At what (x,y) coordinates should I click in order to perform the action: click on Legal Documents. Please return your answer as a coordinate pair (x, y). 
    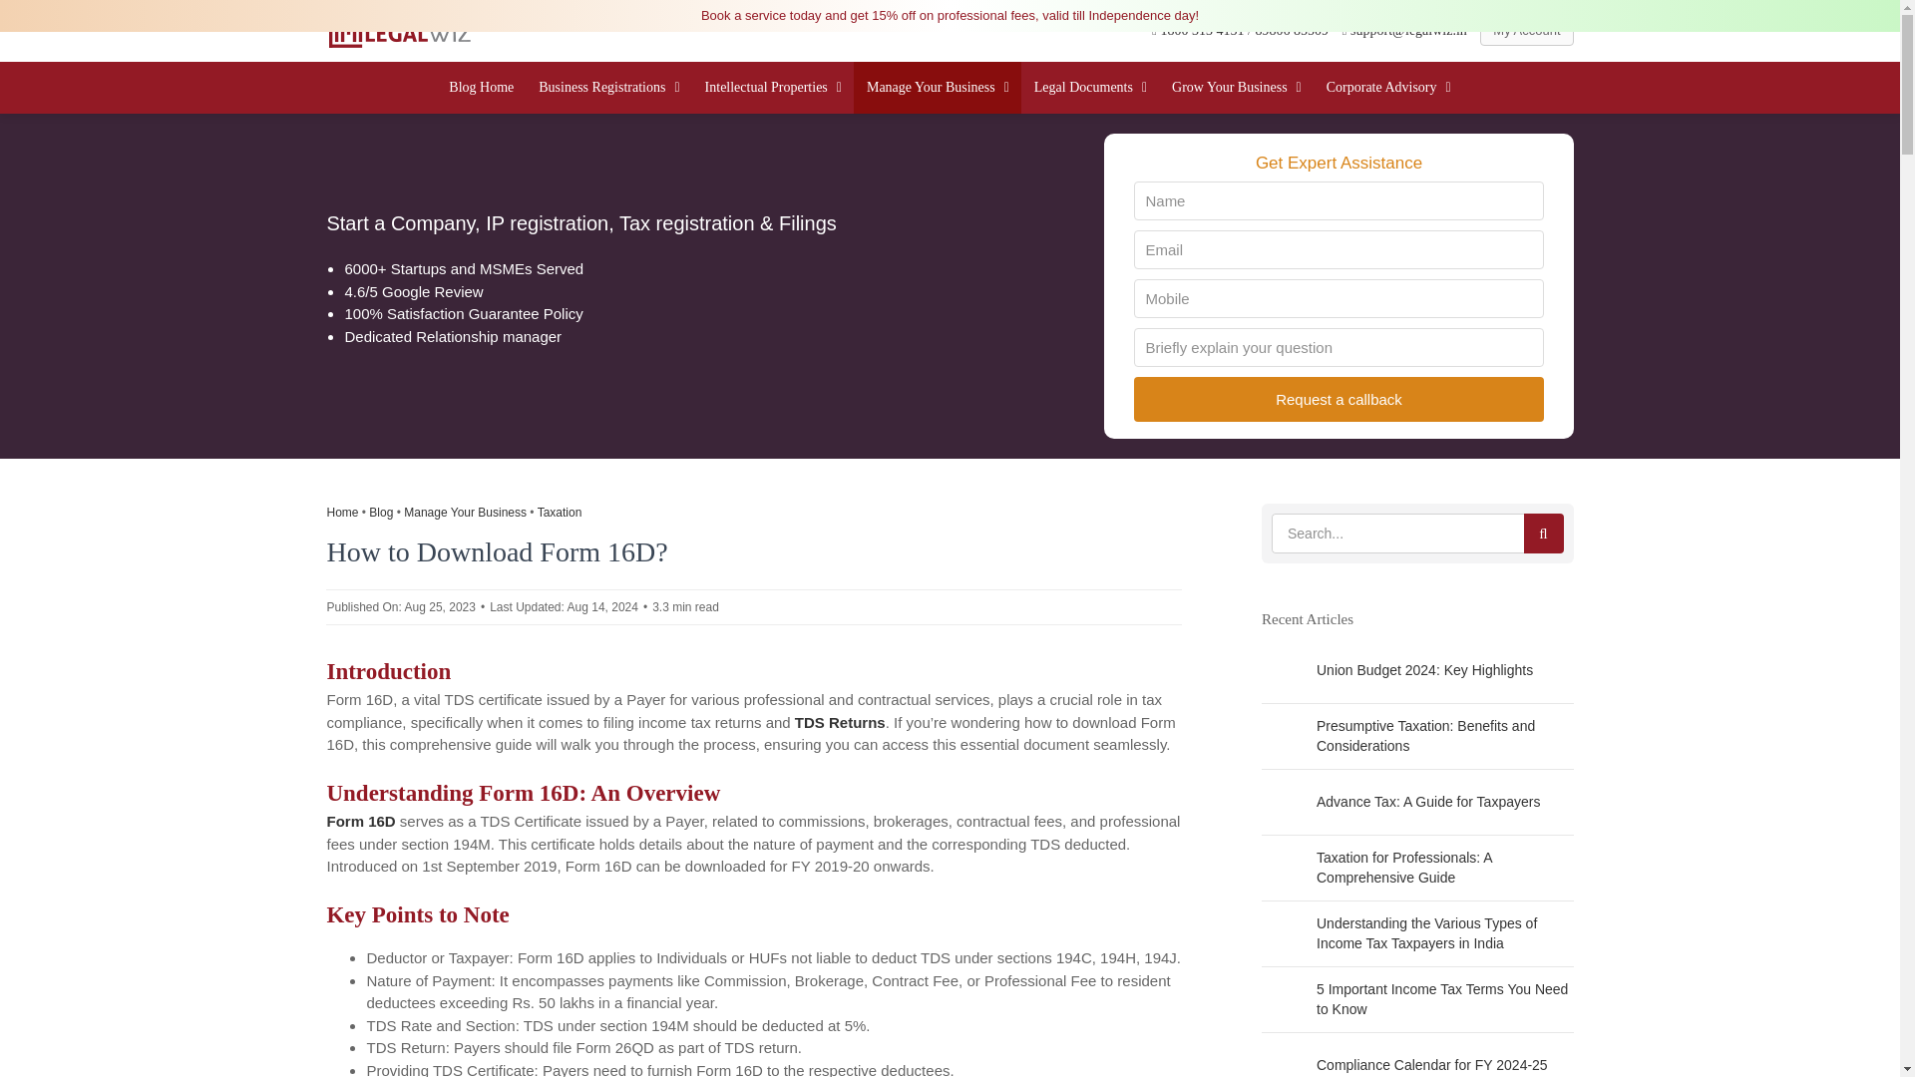
    Looking at the image, I should click on (1089, 88).